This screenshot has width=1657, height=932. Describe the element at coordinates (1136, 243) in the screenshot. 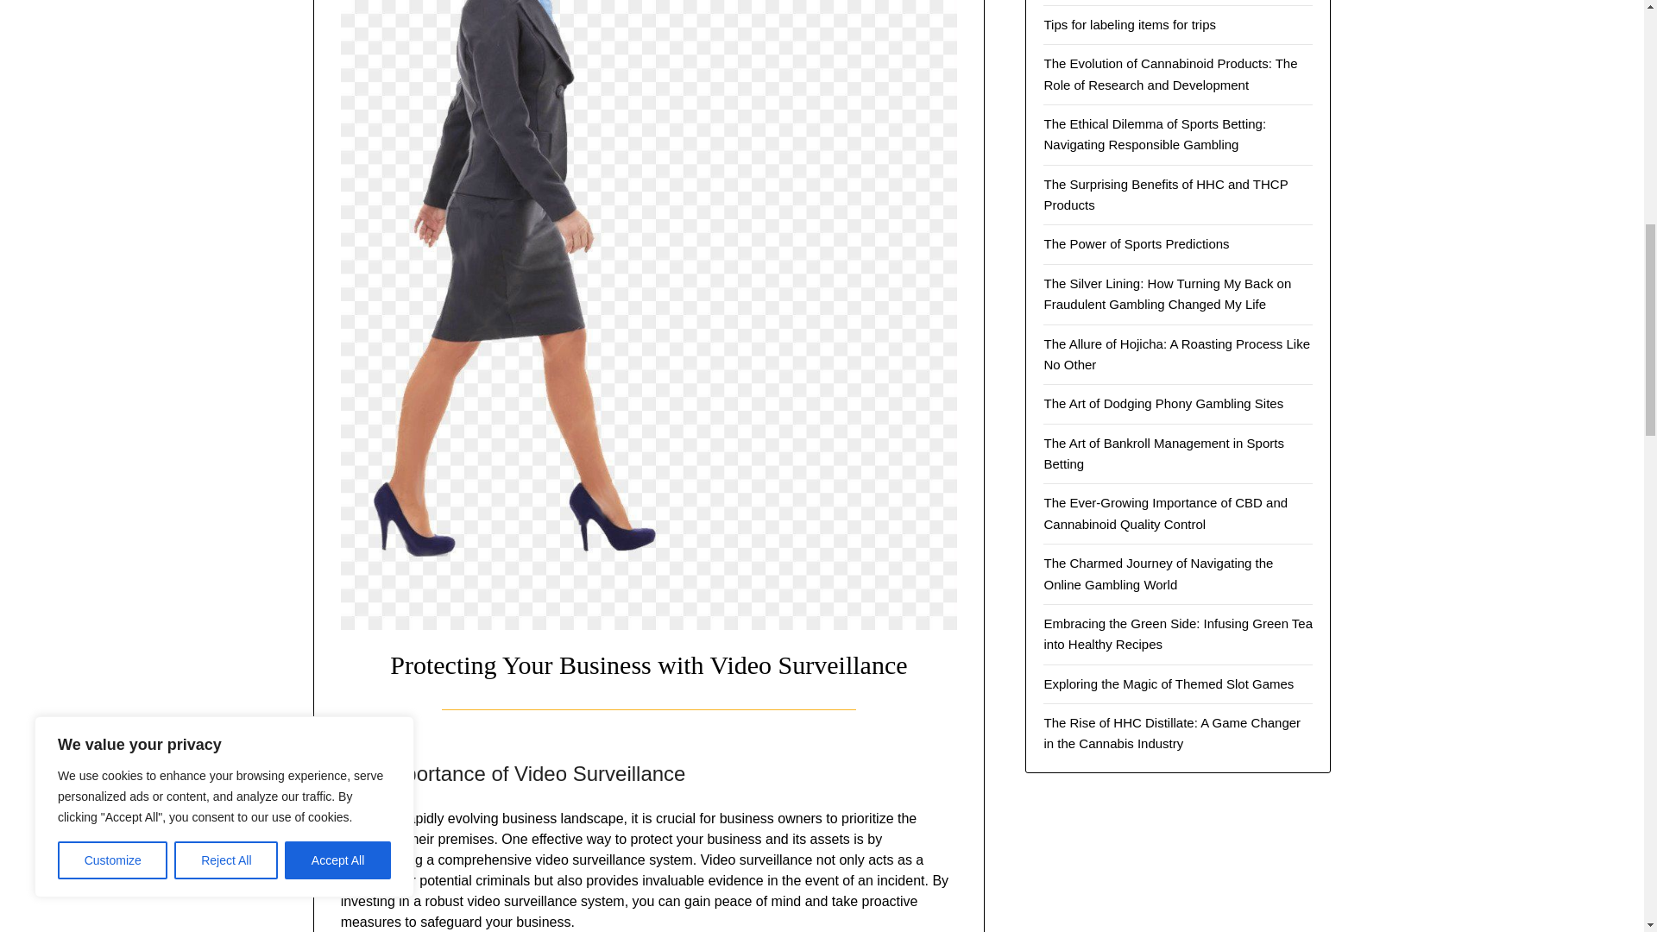

I see `The Power of Sports Predictions` at that location.